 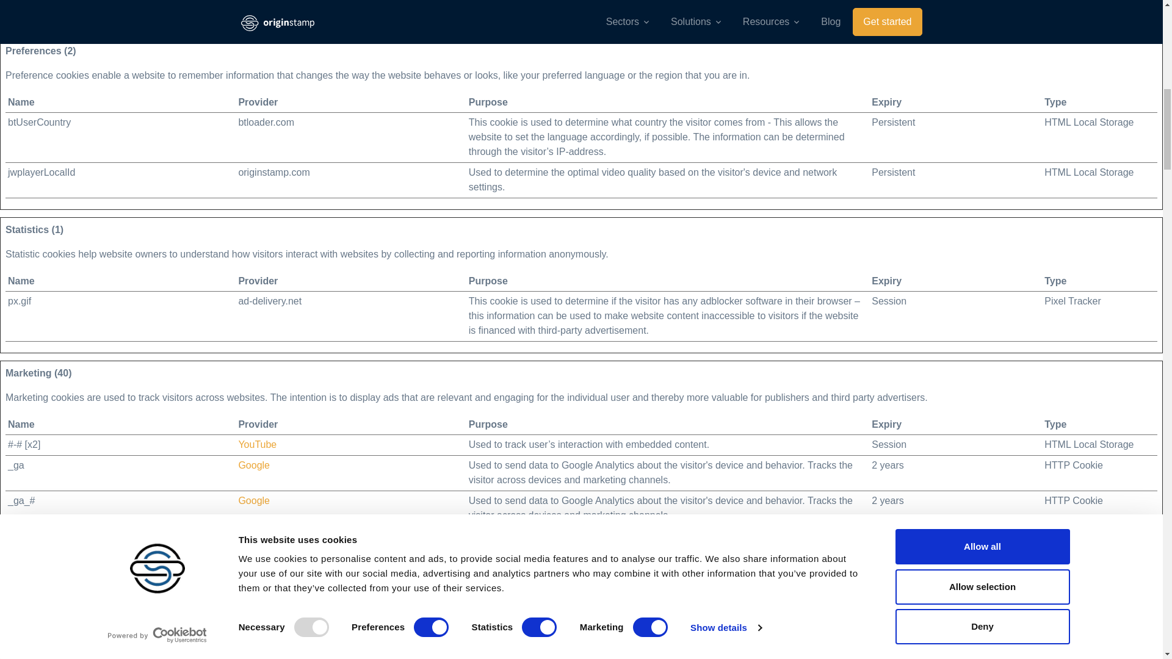 What do you see at coordinates (253, 465) in the screenshot?
I see `Google's privacy policy` at bounding box center [253, 465].